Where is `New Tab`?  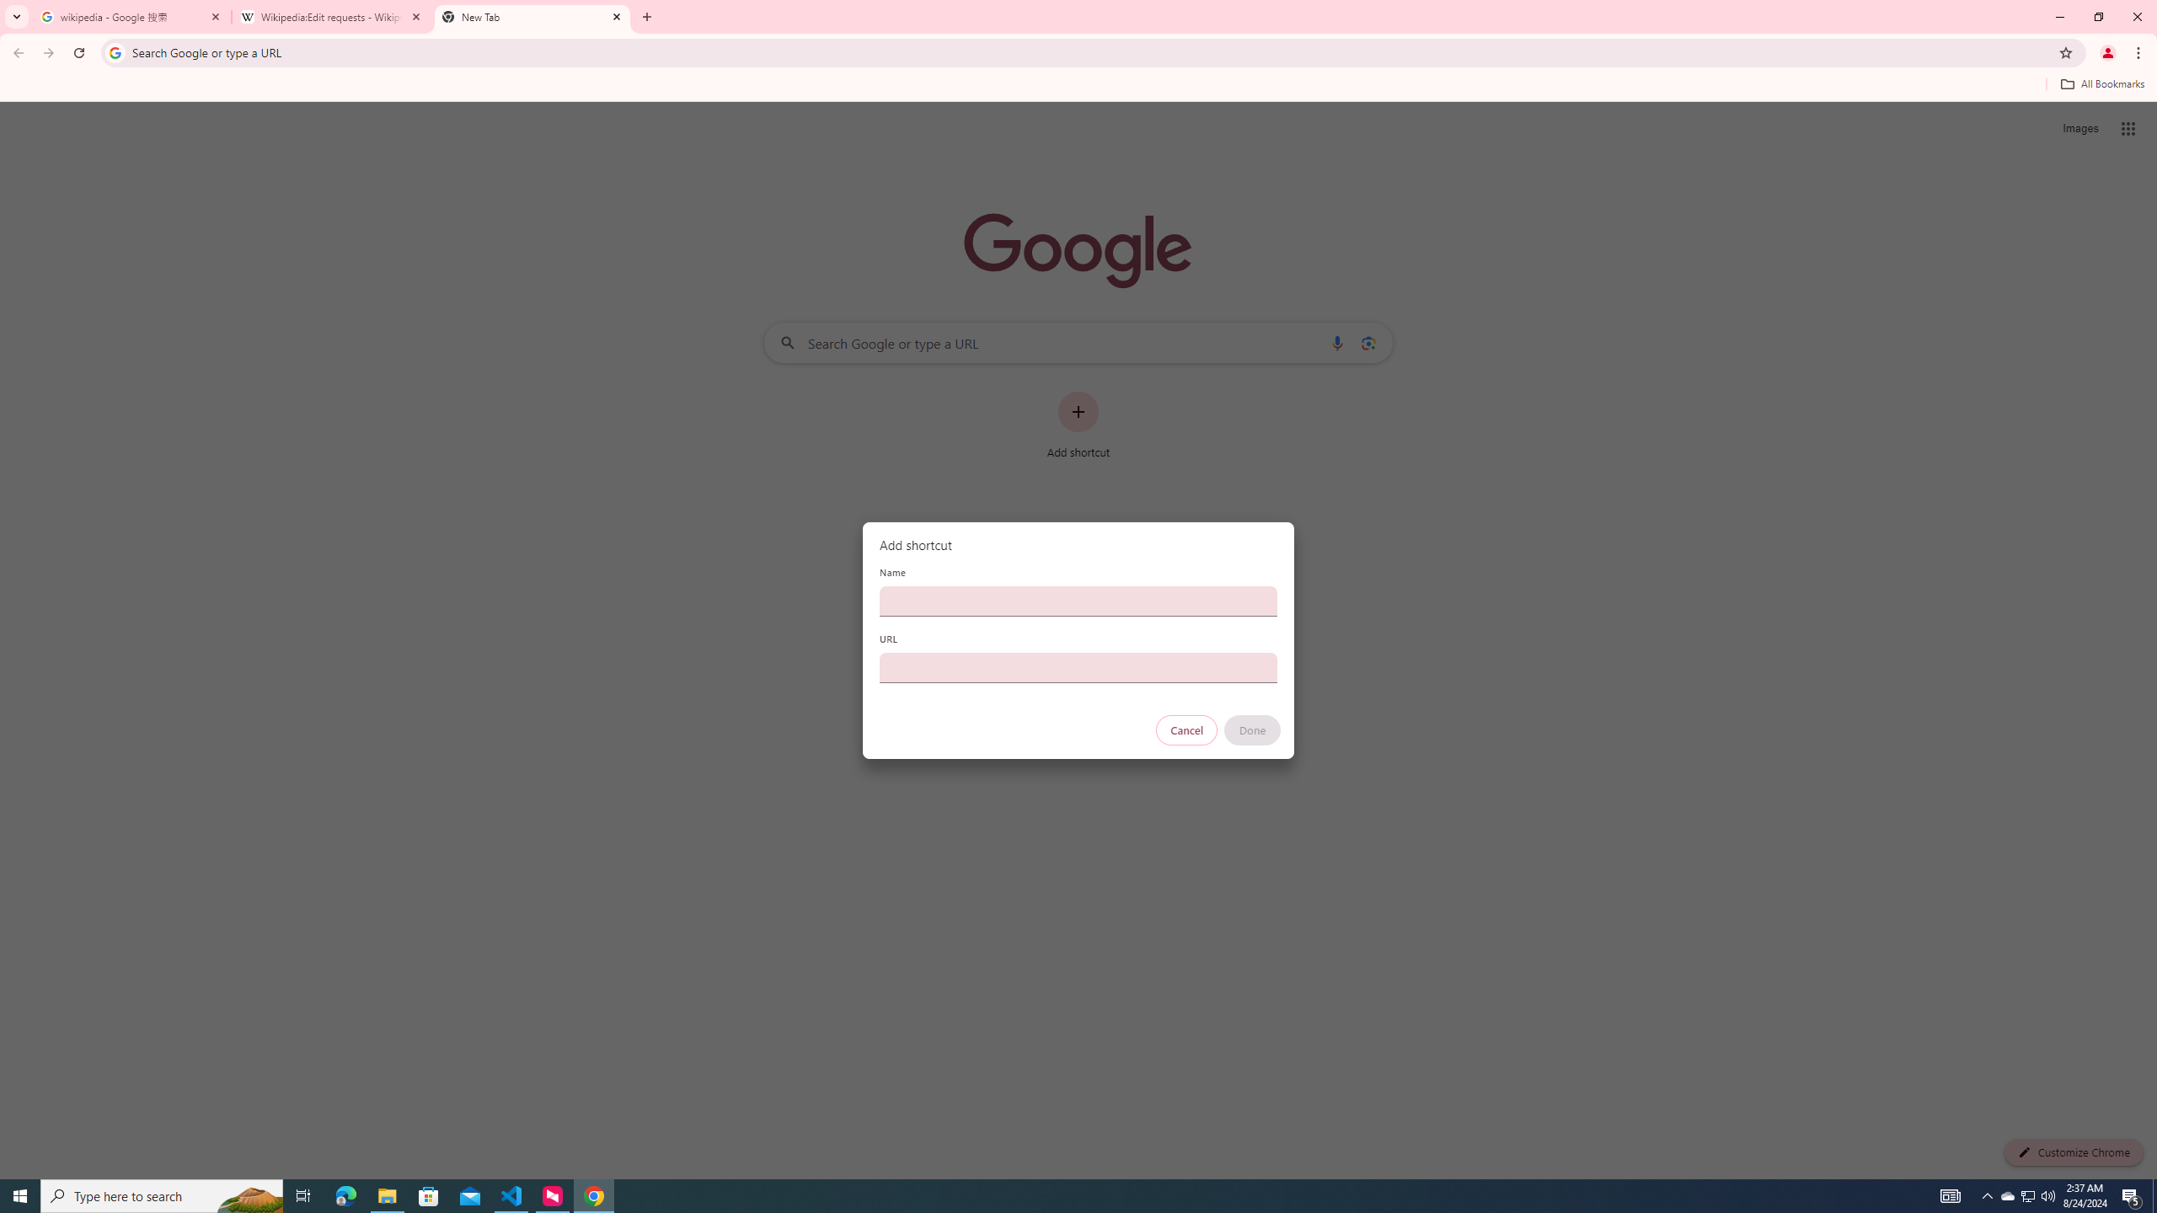 New Tab is located at coordinates (533, 17).